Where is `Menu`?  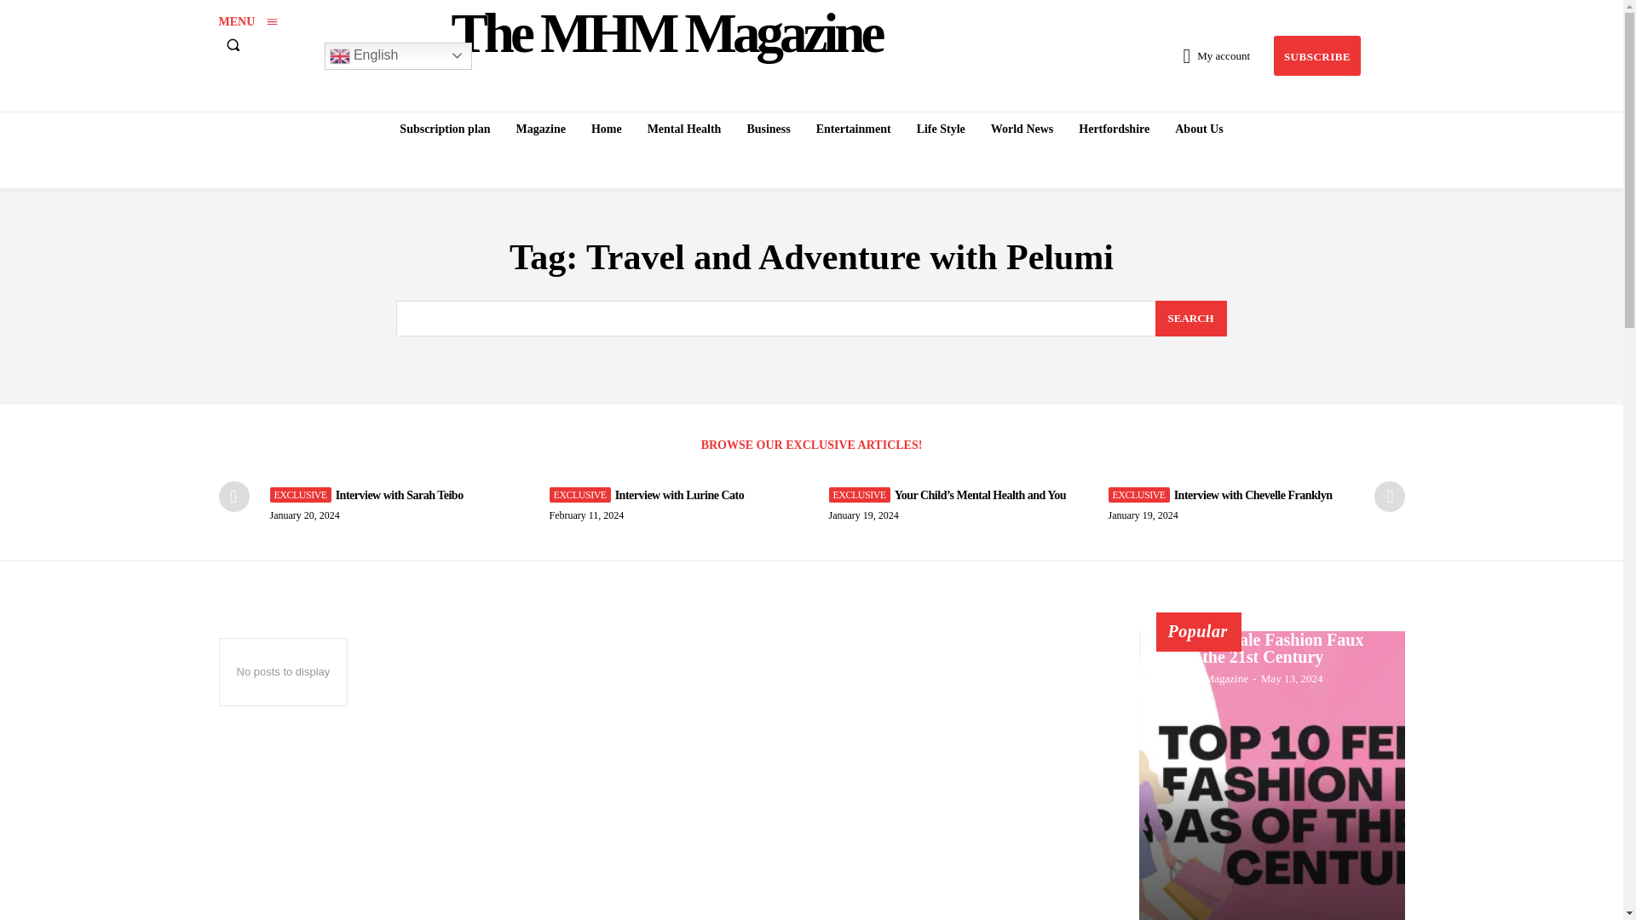
Menu is located at coordinates (247, 21).